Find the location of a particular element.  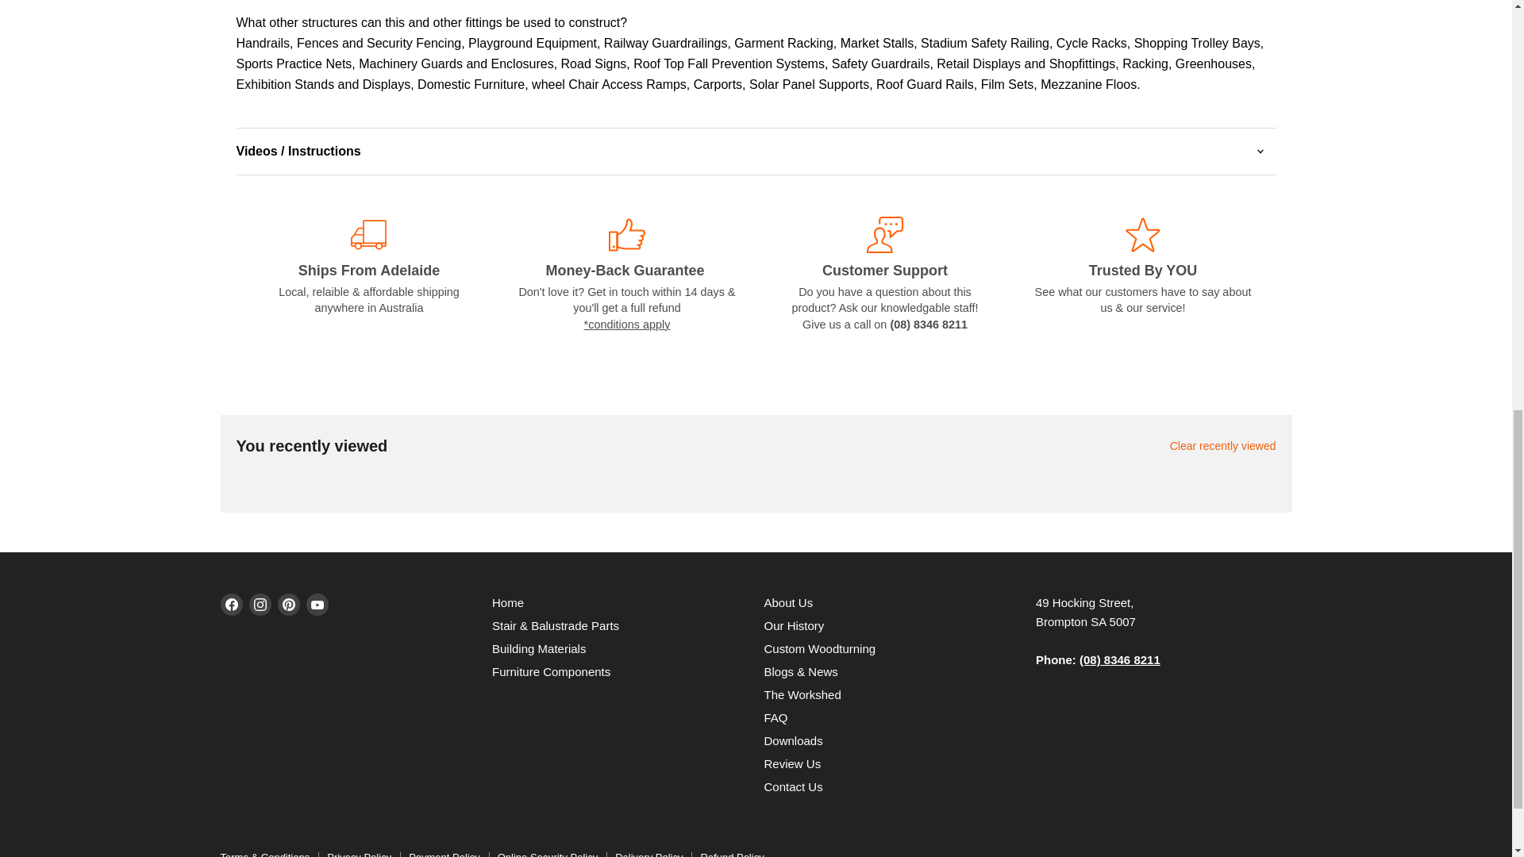

tel:0883468211 is located at coordinates (1119, 659).